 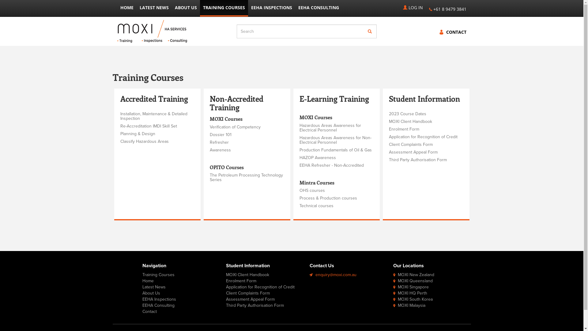 I want to click on Re-Accreditation IMDI Skill Set, so click(x=148, y=126).